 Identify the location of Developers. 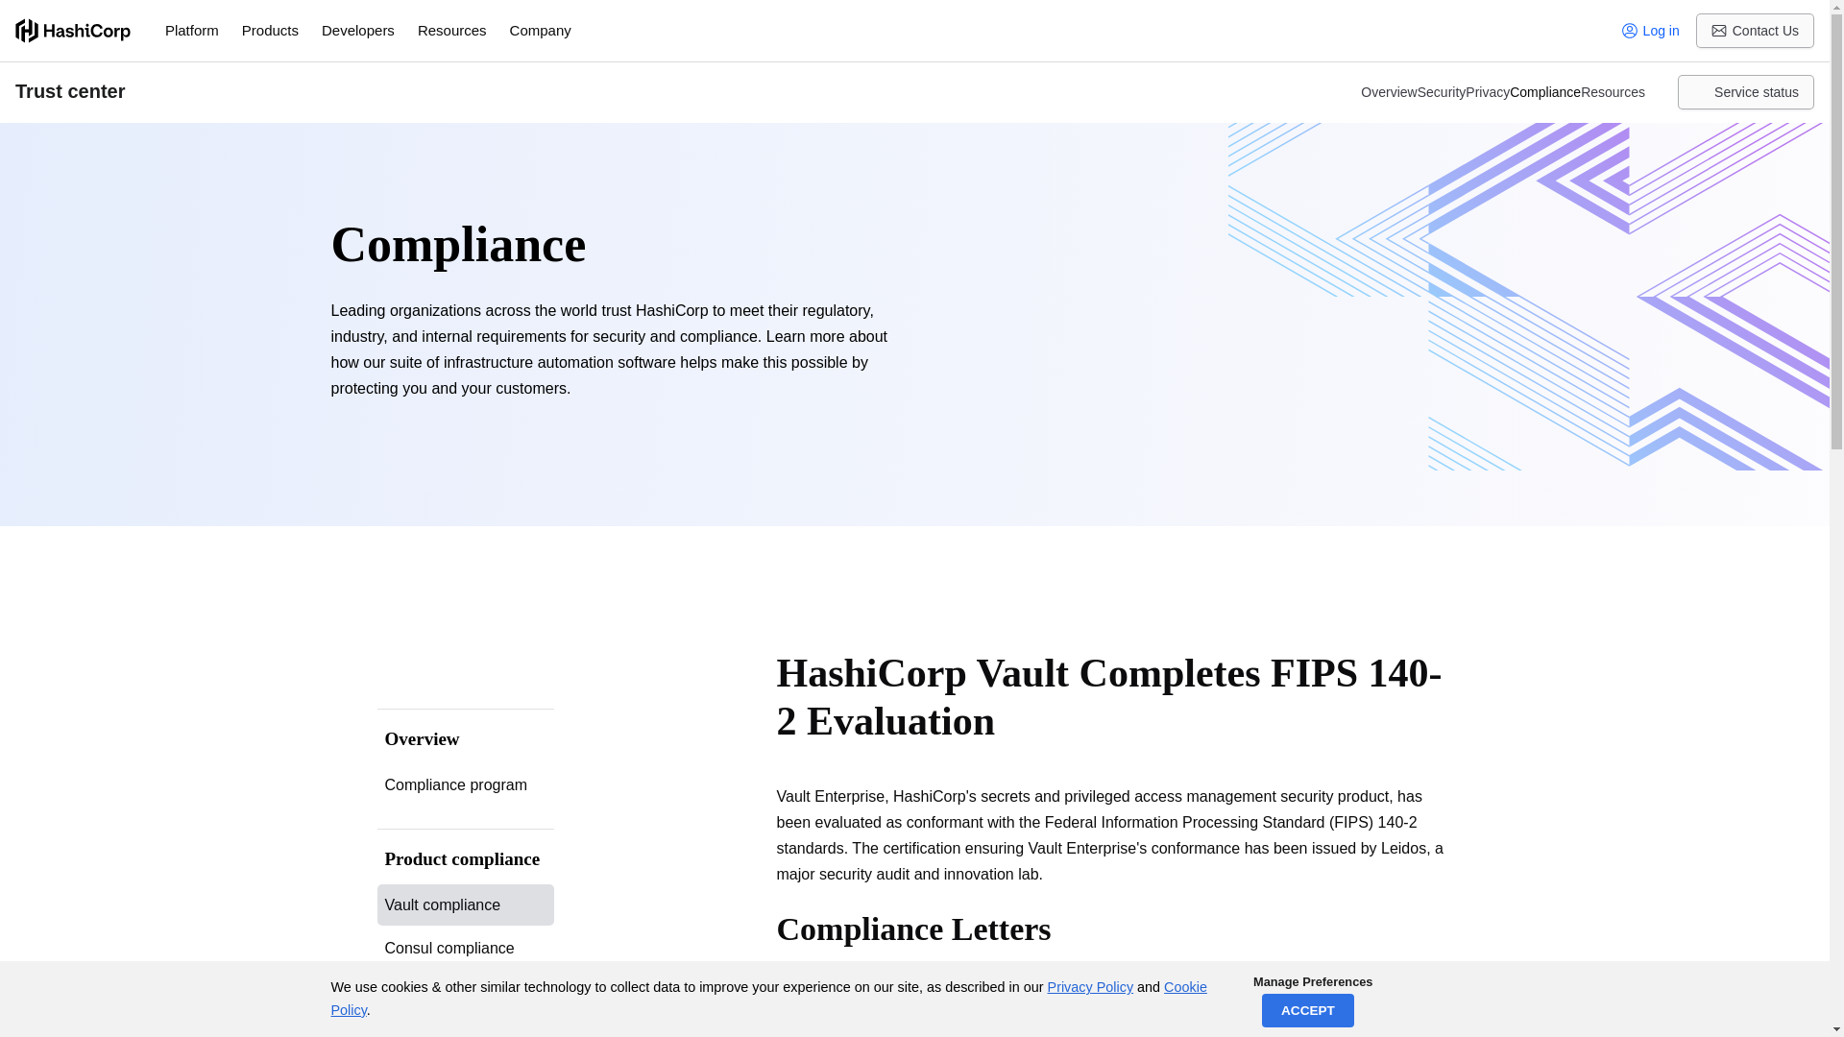
(357, 30).